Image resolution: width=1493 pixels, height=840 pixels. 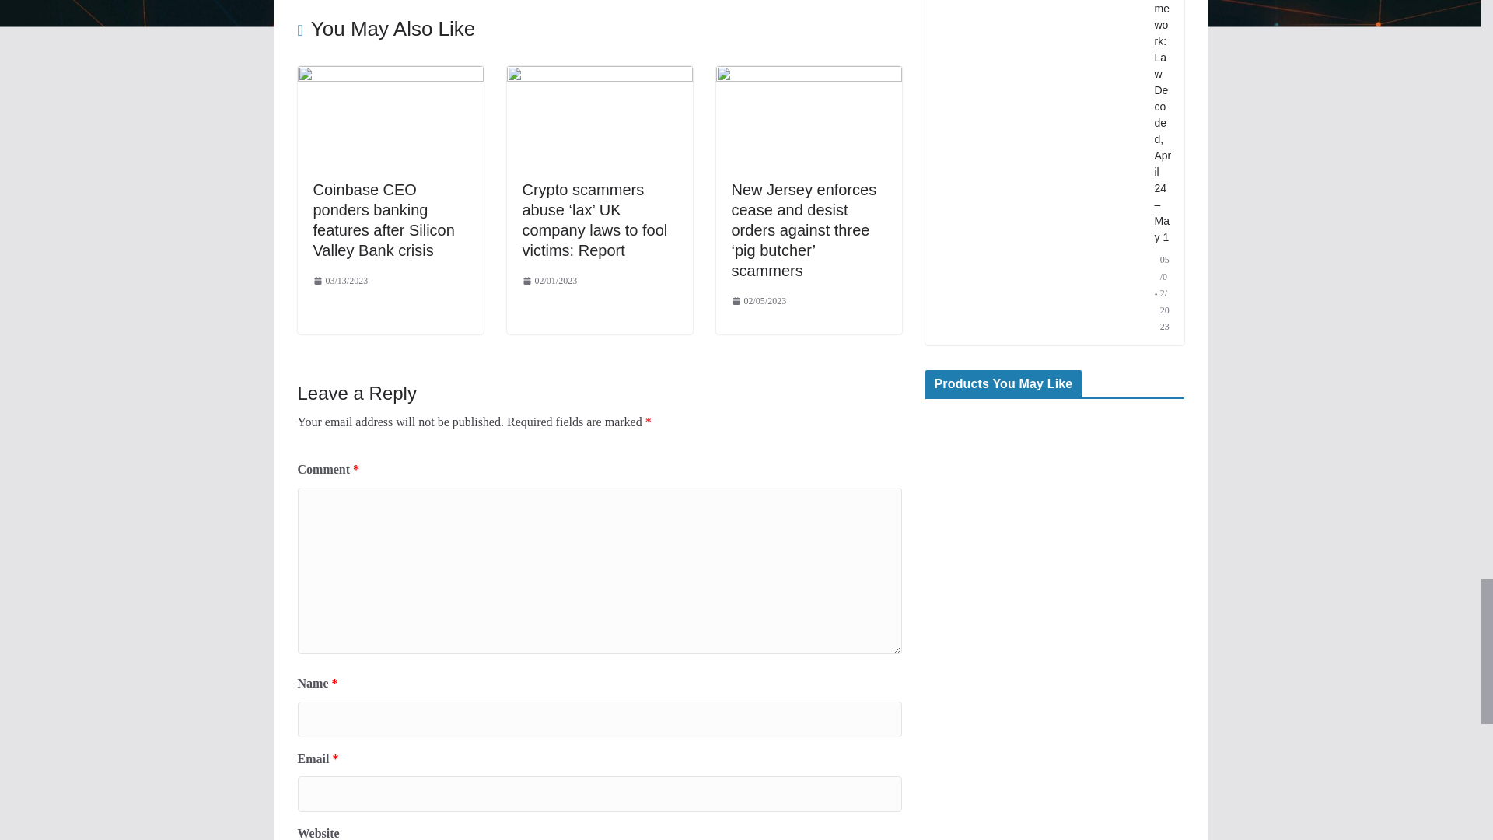 What do you see at coordinates (551, 282) in the screenshot?
I see `1:35 am` at bounding box center [551, 282].